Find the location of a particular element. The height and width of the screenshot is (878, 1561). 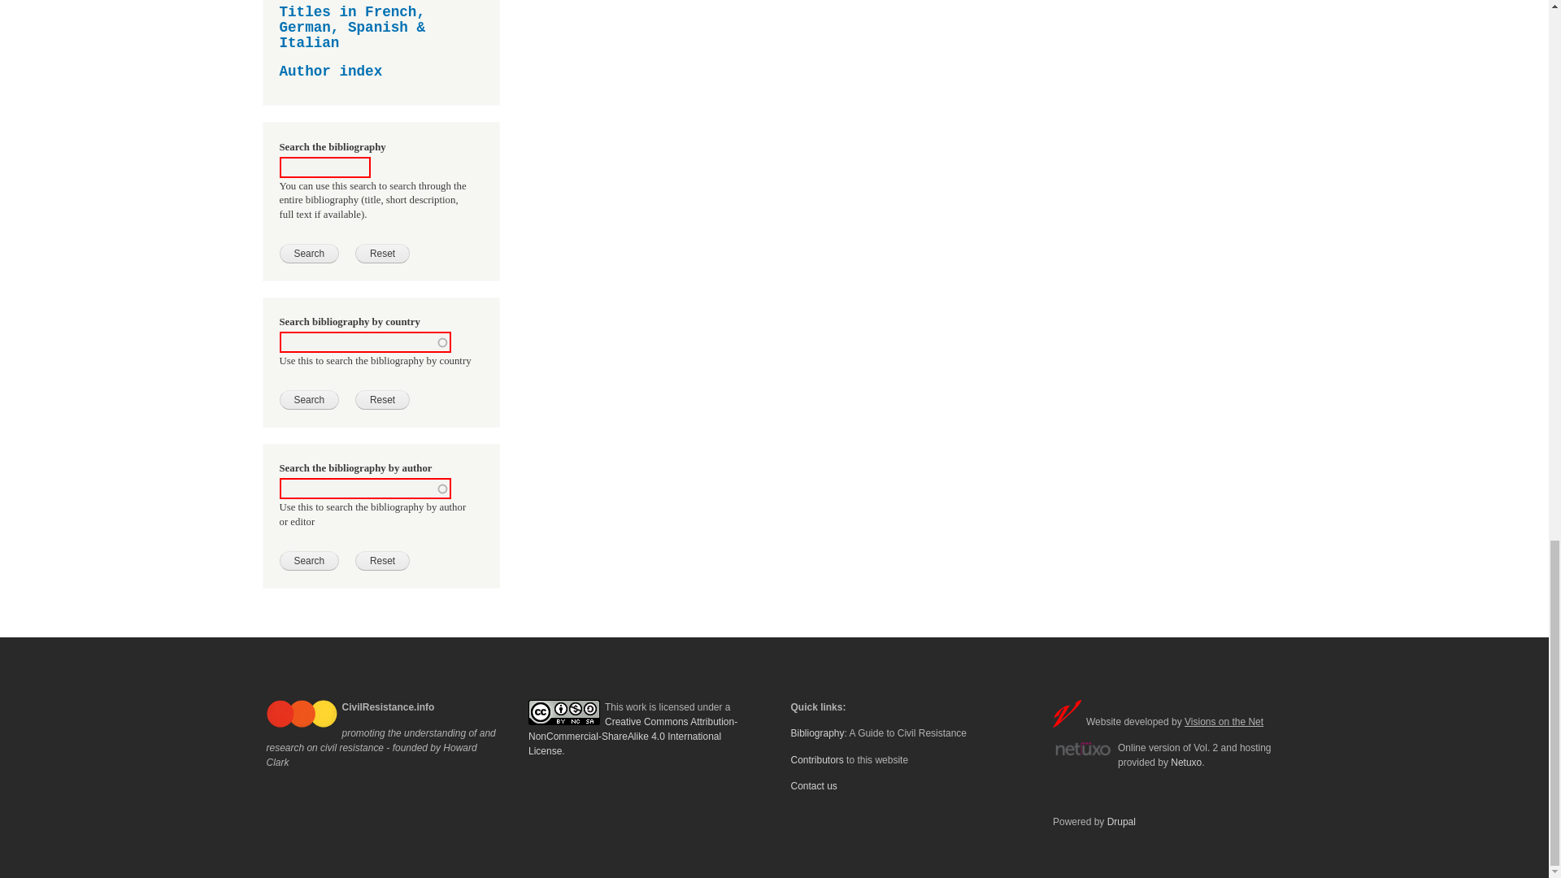

Reset is located at coordinates (382, 254).